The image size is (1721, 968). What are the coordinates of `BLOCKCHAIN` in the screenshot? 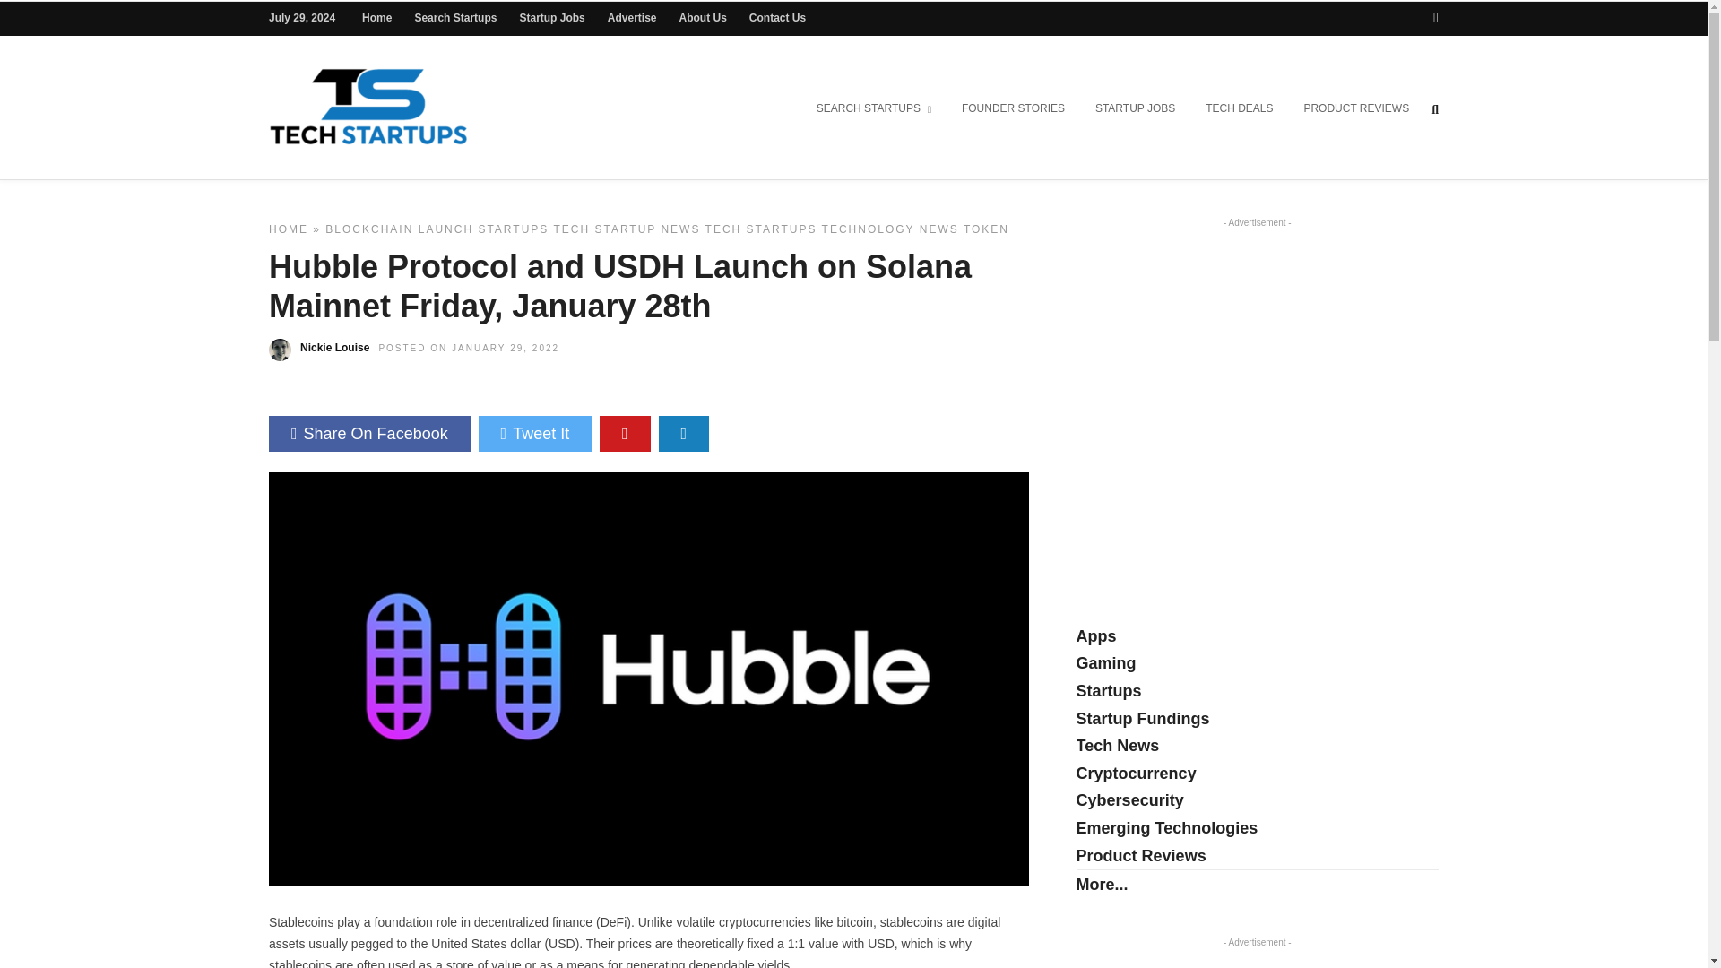 It's located at (368, 229).